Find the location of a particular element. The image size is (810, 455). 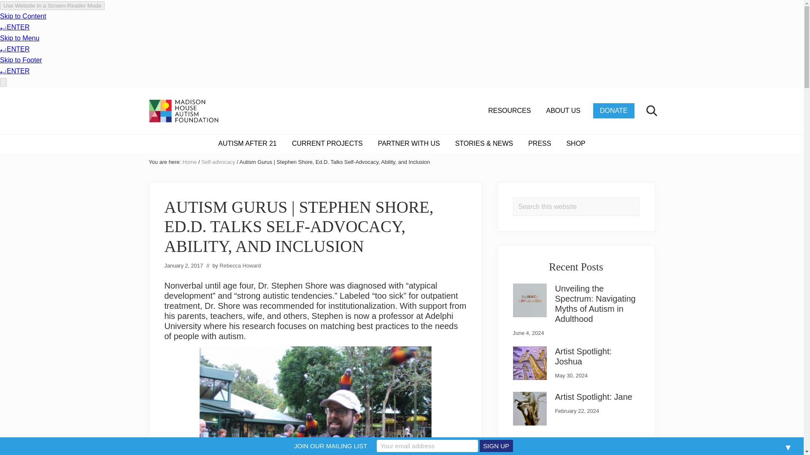

PRESS is located at coordinates (540, 143).